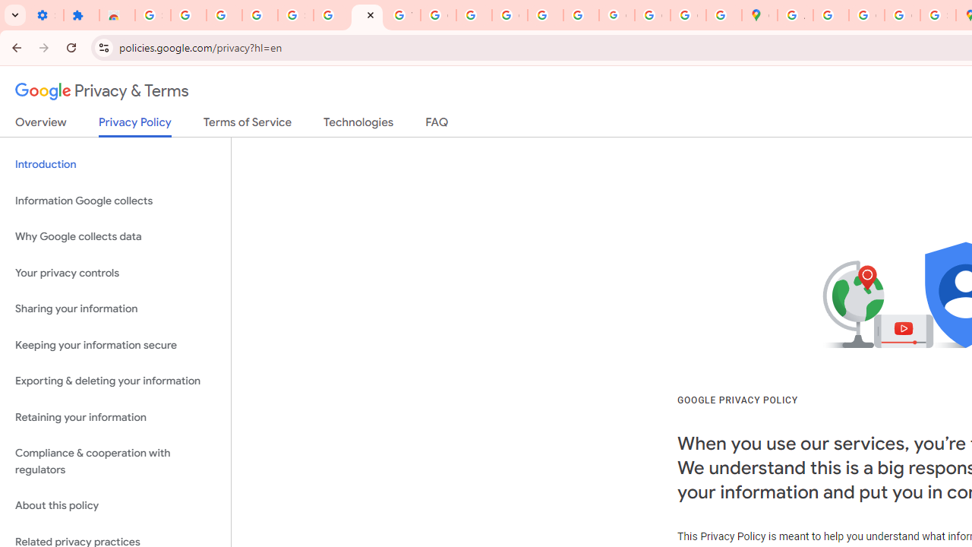  I want to click on Retaining your information, so click(115, 416).